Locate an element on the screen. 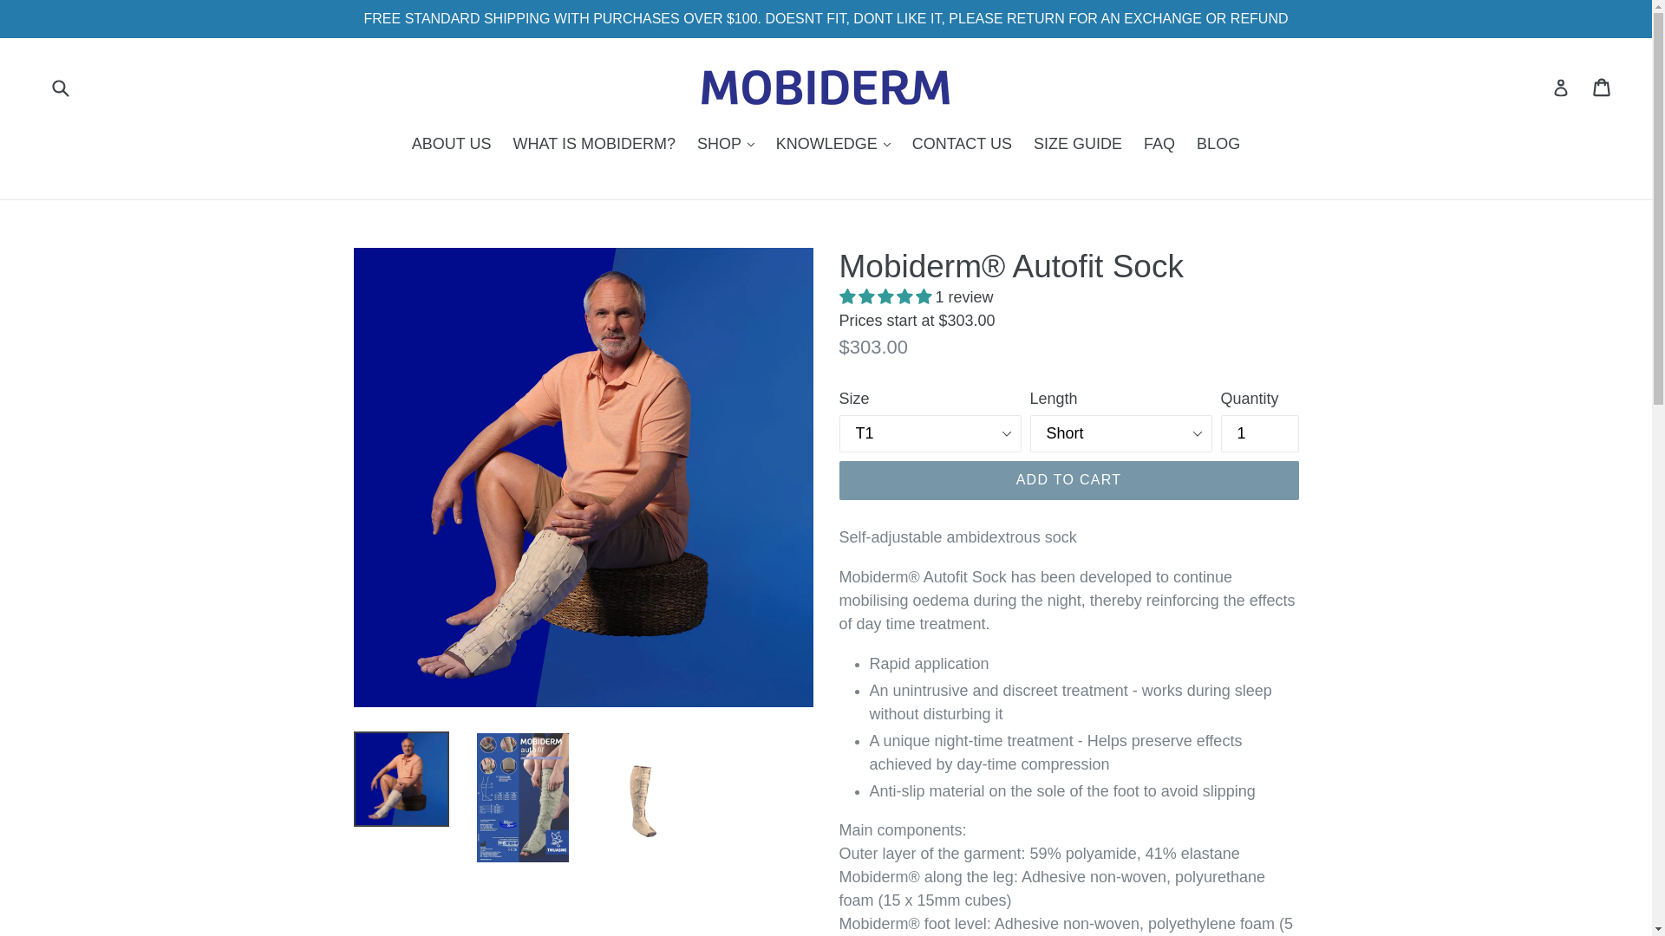  BLOG is located at coordinates (1218, 146).